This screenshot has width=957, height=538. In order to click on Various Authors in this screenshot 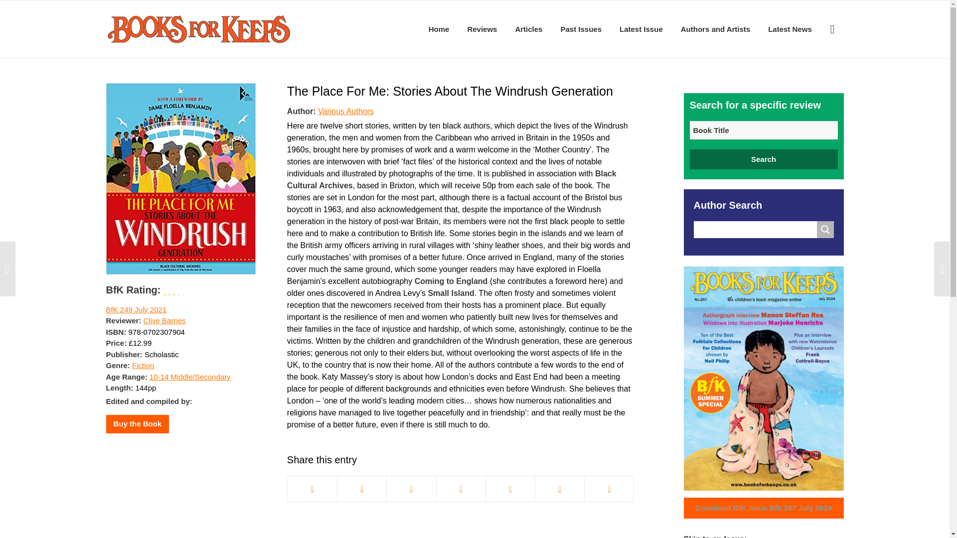, I will do `click(346, 111)`.